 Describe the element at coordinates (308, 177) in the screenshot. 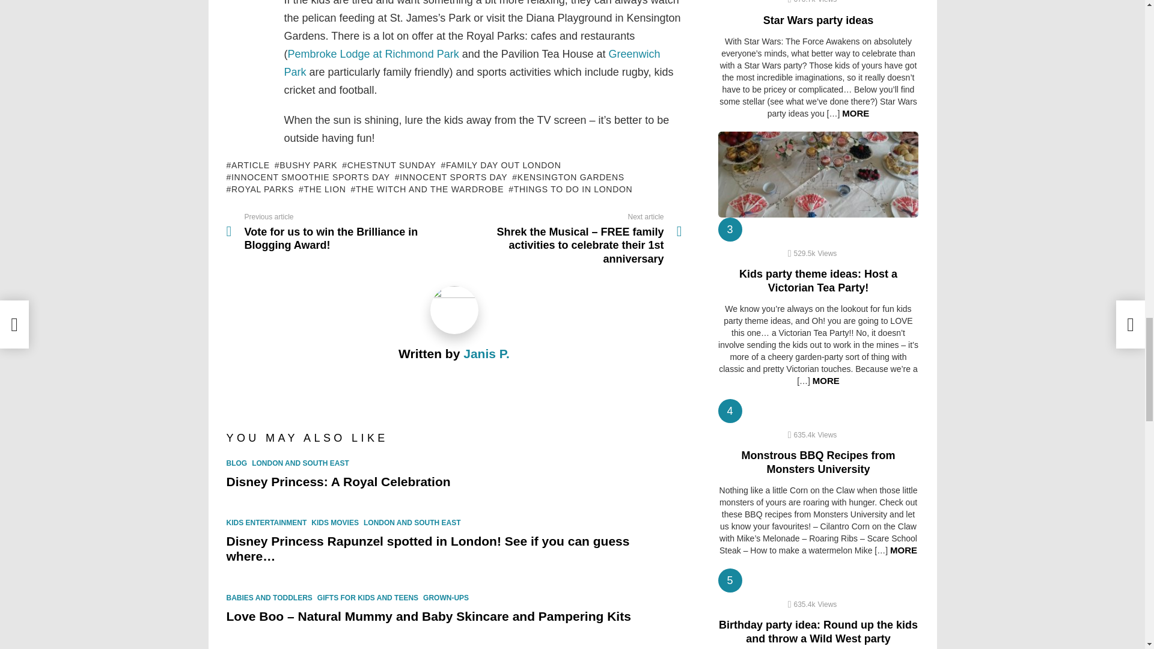

I see `INNOCENT SMOOTHIE SPORTS DAY` at that location.